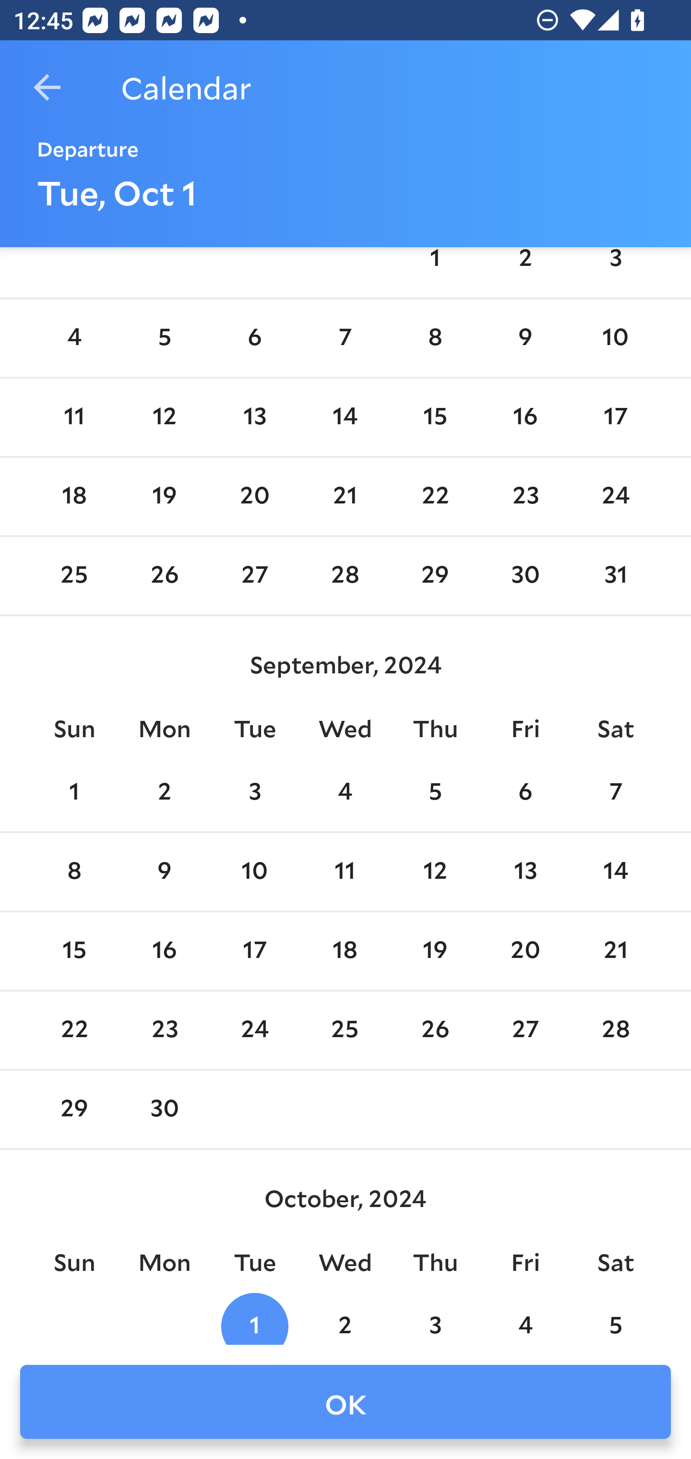  What do you see at coordinates (525, 792) in the screenshot?
I see `6` at bounding box center [525, 792].